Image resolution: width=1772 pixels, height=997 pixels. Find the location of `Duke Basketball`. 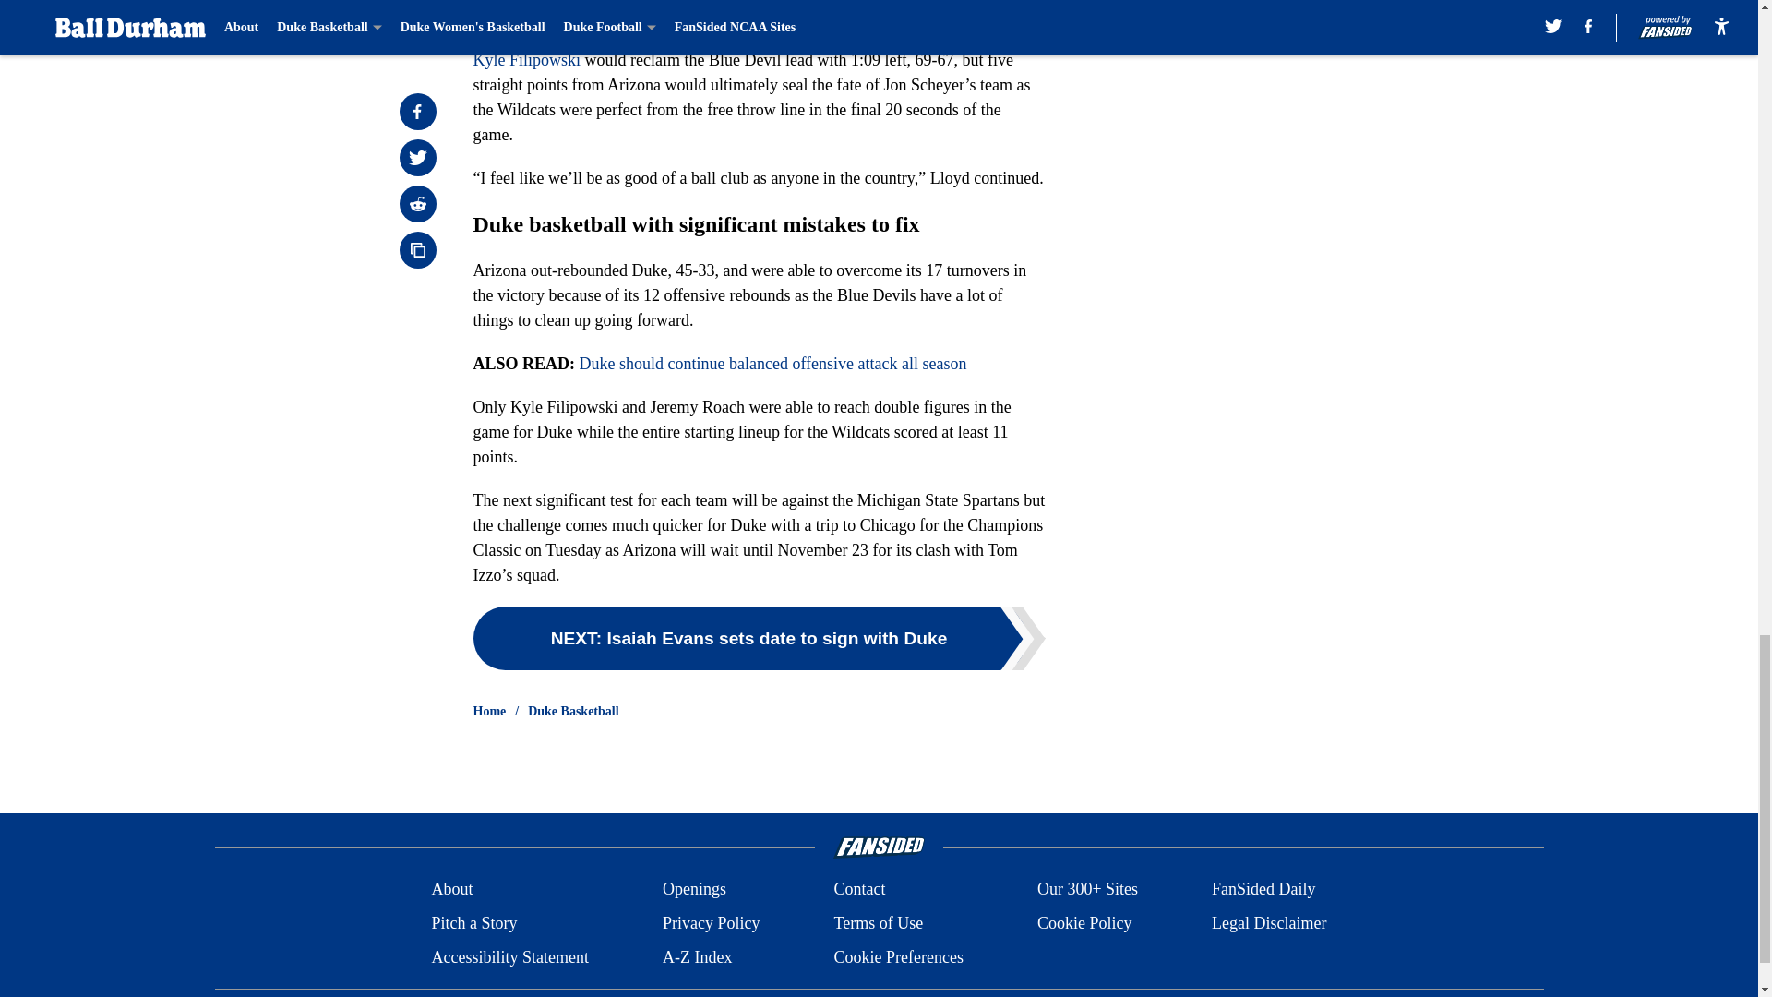

Duke Basketball is located at coordinates (573, 711).